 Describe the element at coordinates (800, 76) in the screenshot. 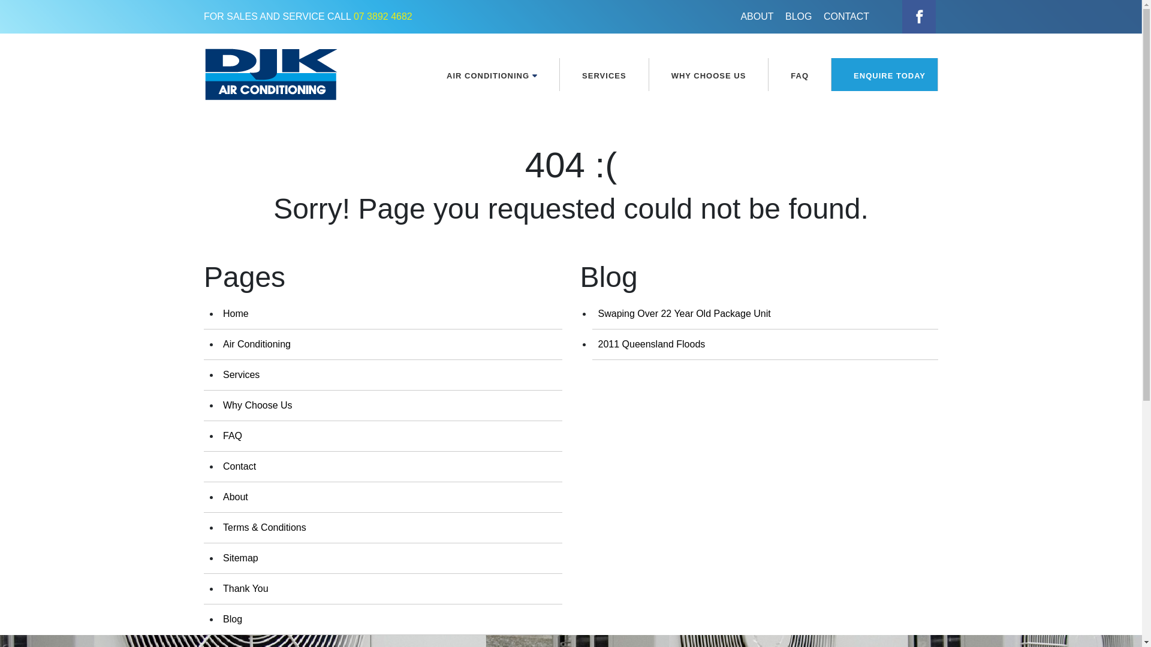

I see `FAQ` at that location.